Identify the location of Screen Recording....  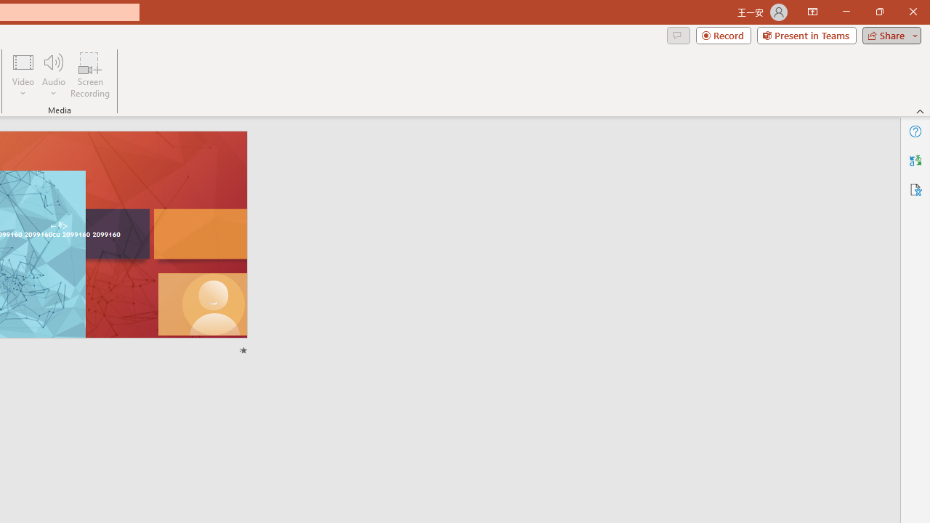
(90, 74).